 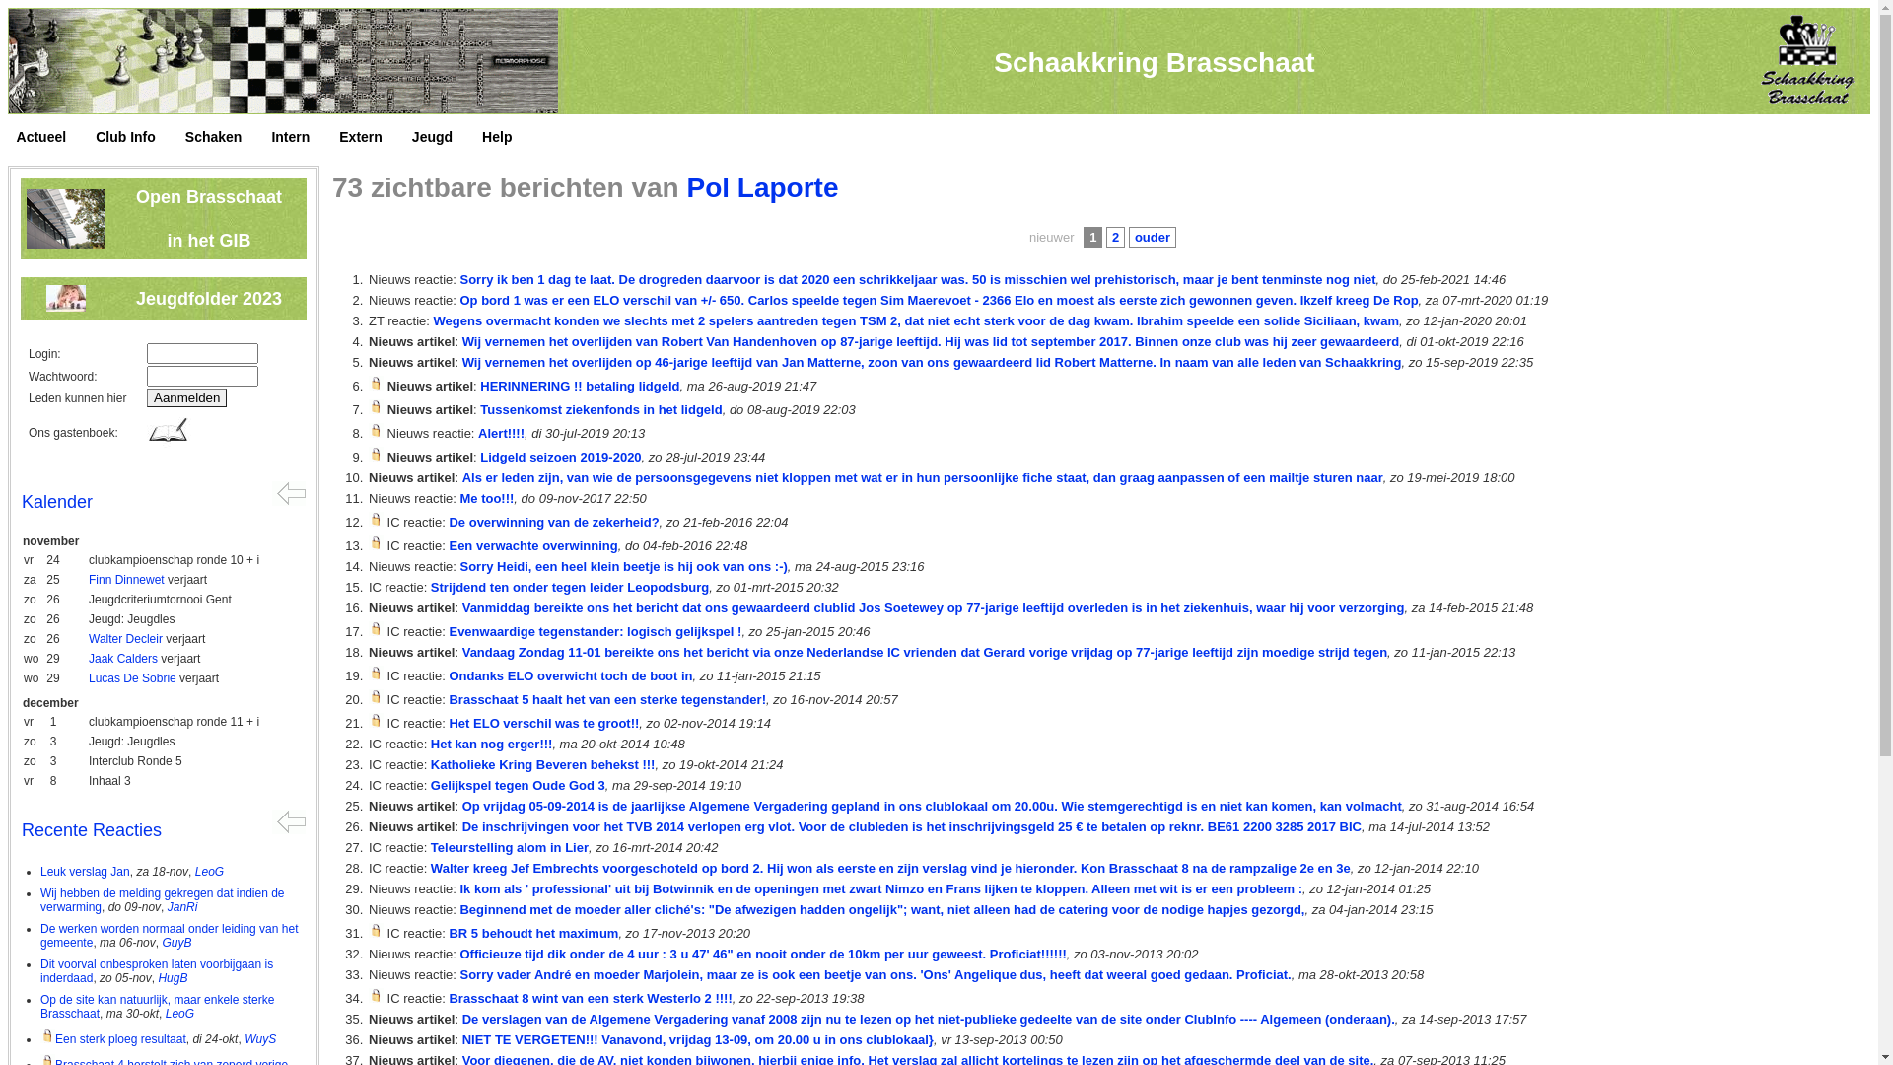 I want to click on De werken worden normaal onder leiding van het gemeente, so click(x=170, y=936).